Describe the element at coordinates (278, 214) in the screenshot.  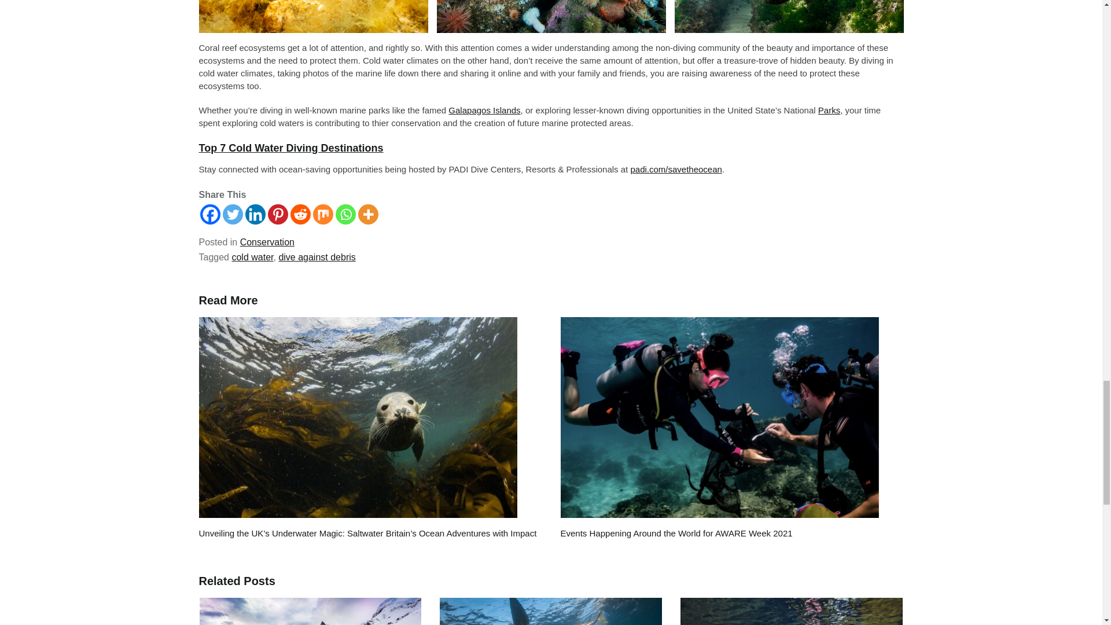
I see `Pinterest` at that location.